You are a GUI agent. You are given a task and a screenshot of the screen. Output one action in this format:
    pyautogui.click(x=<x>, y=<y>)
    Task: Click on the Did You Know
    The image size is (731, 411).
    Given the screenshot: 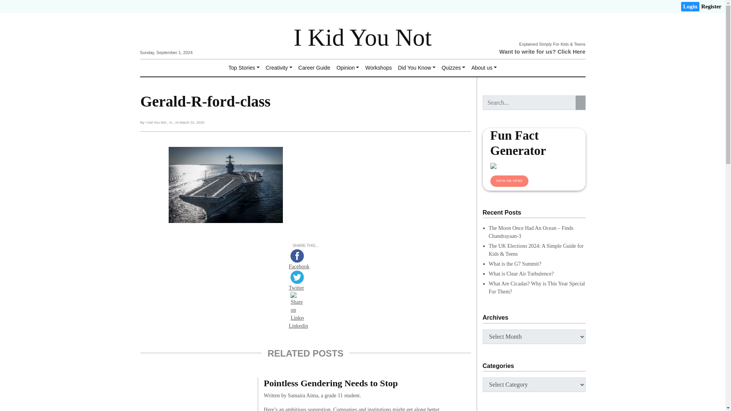 What is the action you would take?
    pyautogui.click(x=417, y=68)
    